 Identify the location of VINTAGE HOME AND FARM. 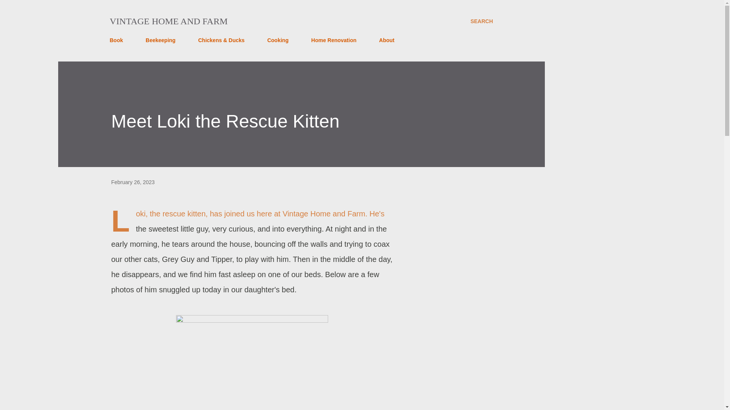
(168, 21).